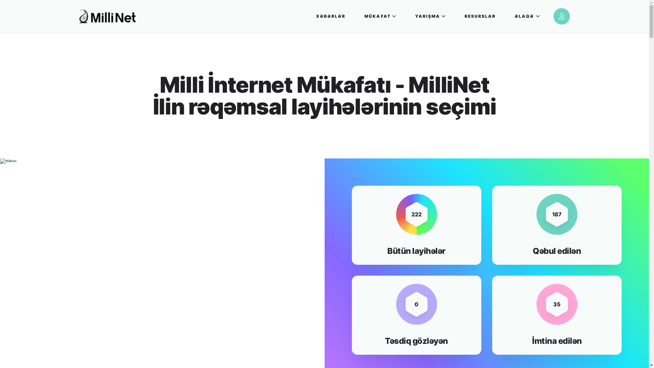 The width and height of the screenshot is (654, 368). What do you see at coordinates (480, 16) in the screenshot?
I see `RESURSLAR` at bounding box center [480, 16].